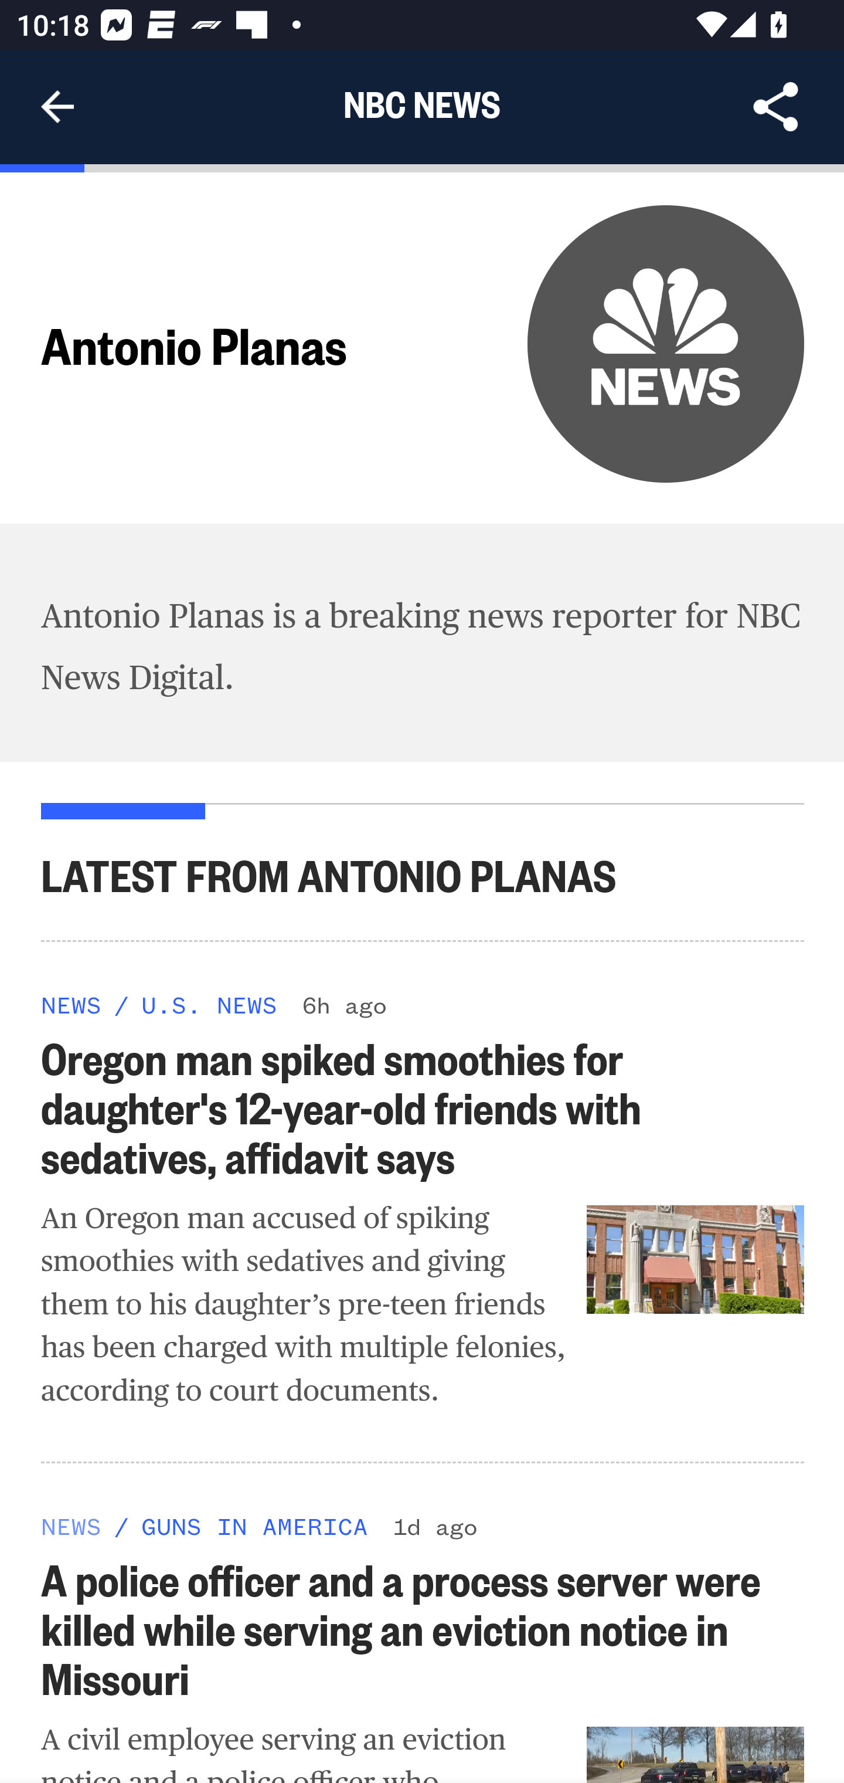 Image resolution: width=844 pixels, height=1783 pixels. Describe the element at coordinates (254, 1524) in the screenshot. I see `GUNS IN AMERICA GUNS IN AMERICA GUNS IN AMERICA` at that location.